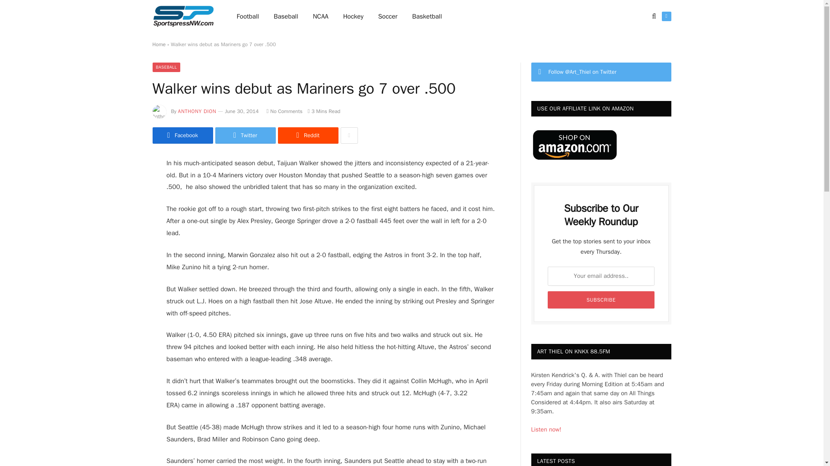 The image size is (830, 466). What do you see at coordinates (197, 111) in the screenshot?
I see `Posts by Anthony Dion` at bounding box center [197, 111].